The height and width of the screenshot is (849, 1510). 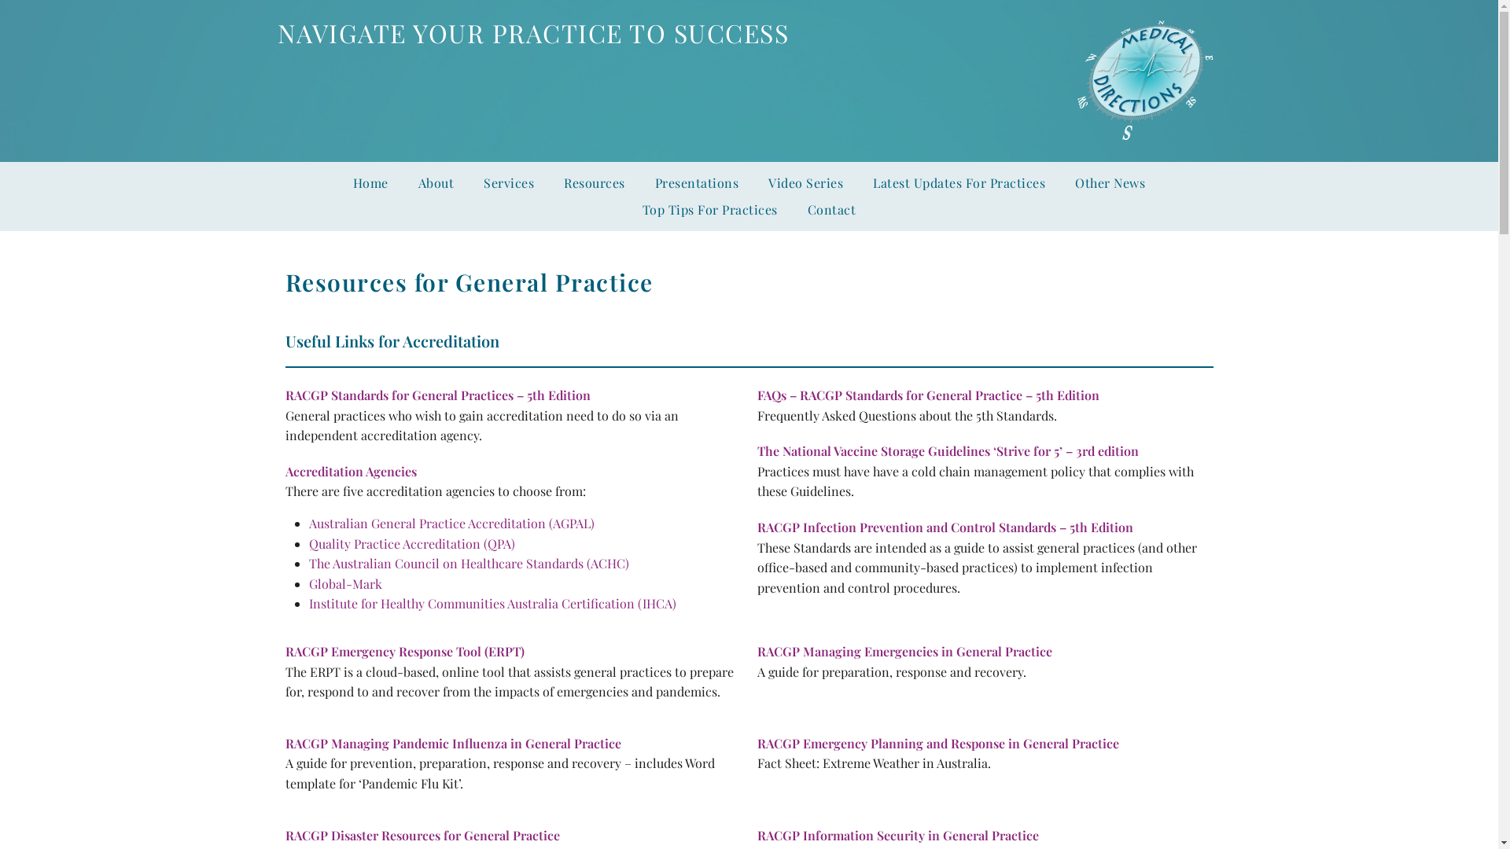 What do you see at coordinates (422, 835) in the screenshot?
I see `RACGP Disaster Resources for General Practice` at bounding box center [422, 835].